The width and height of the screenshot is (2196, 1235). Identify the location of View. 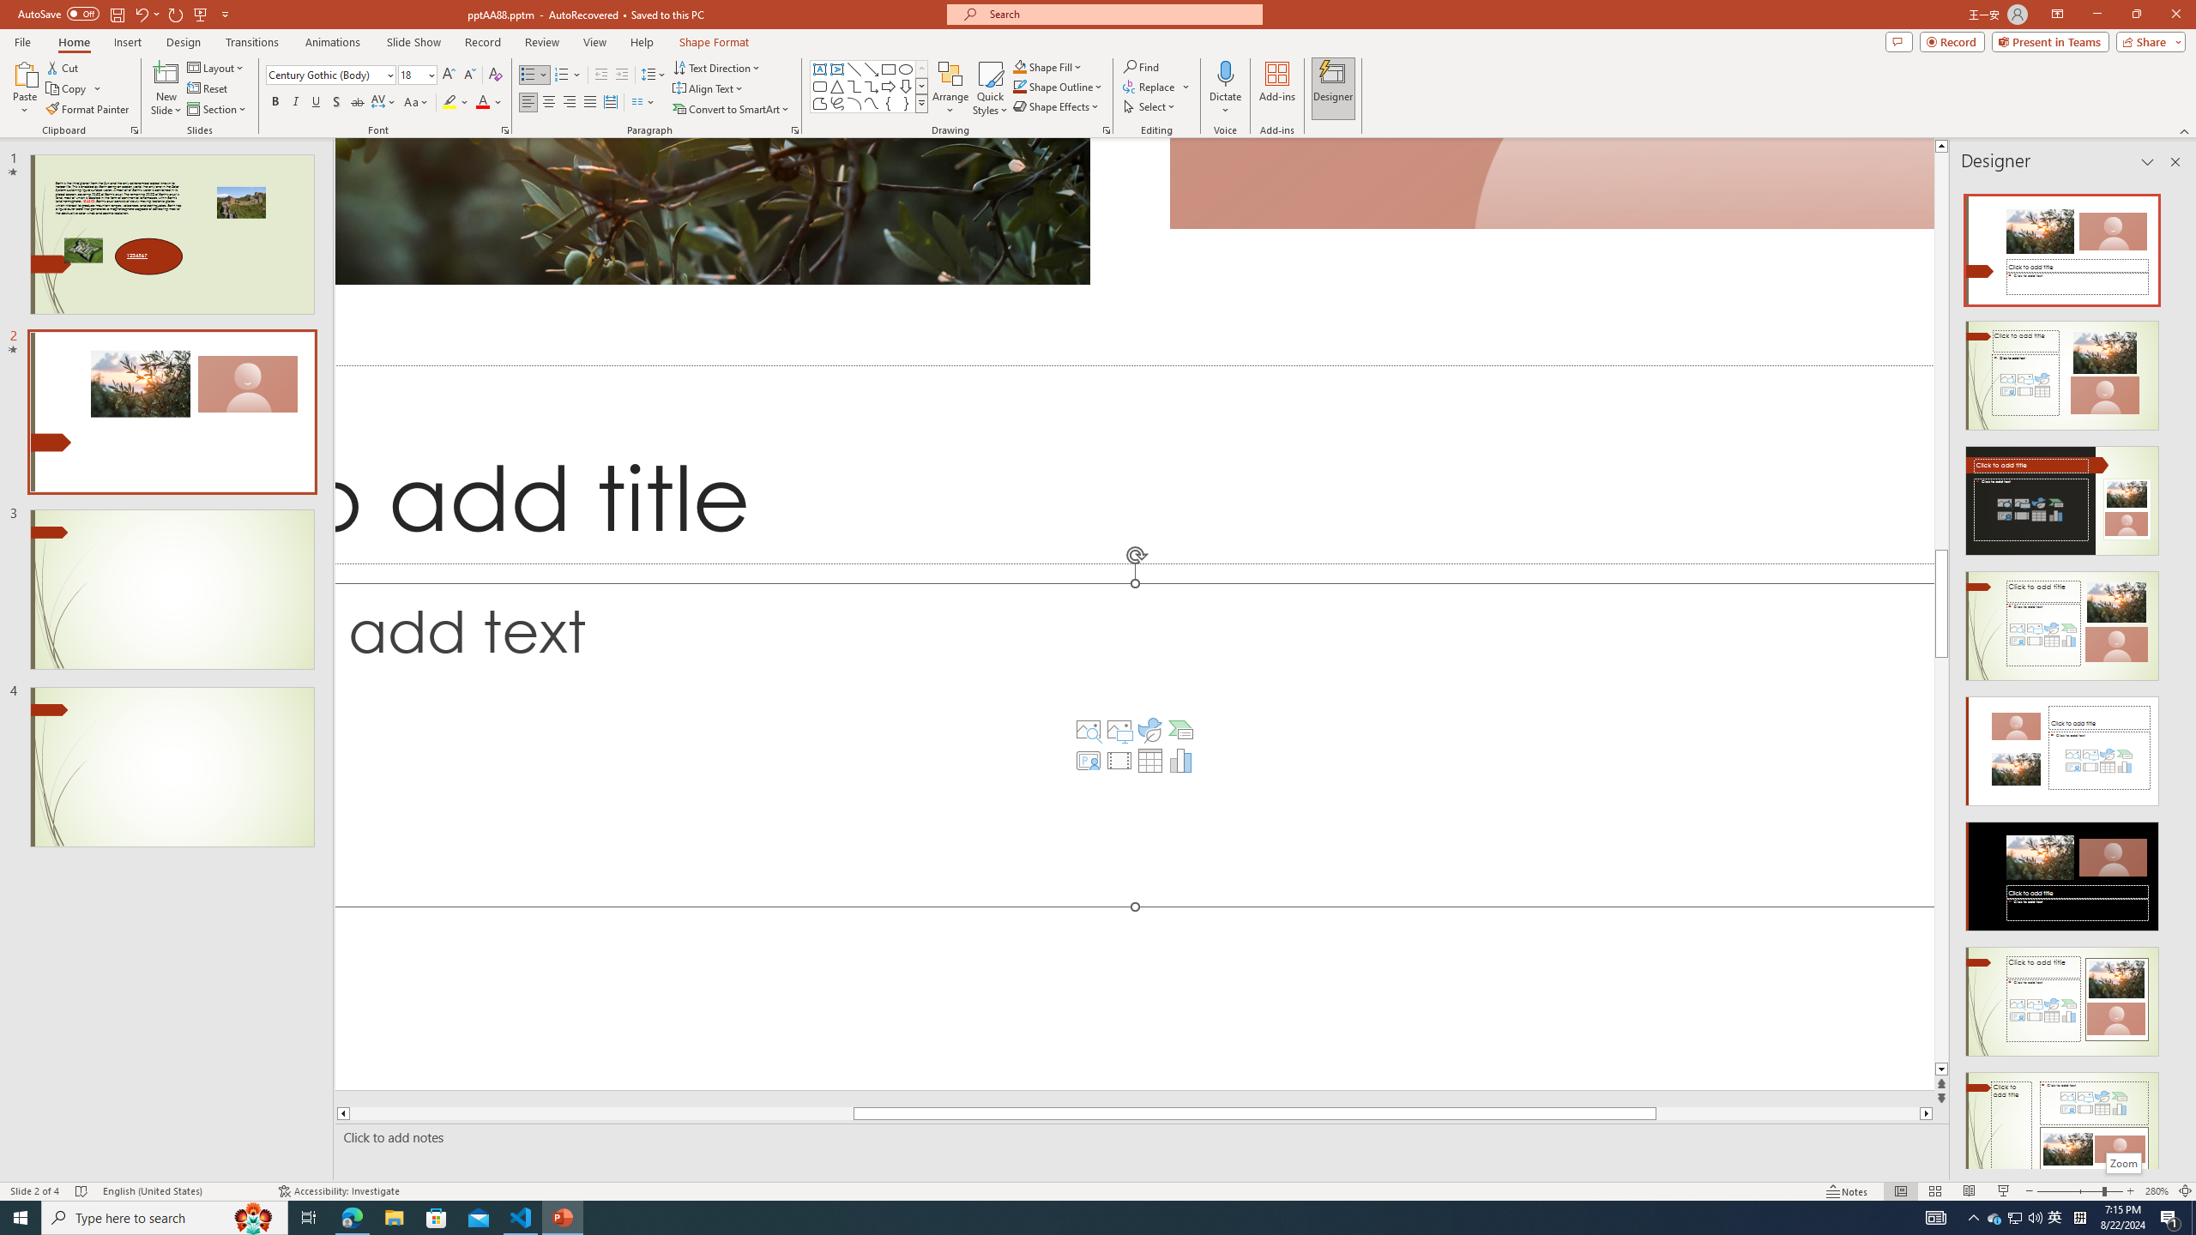
(595, 42).